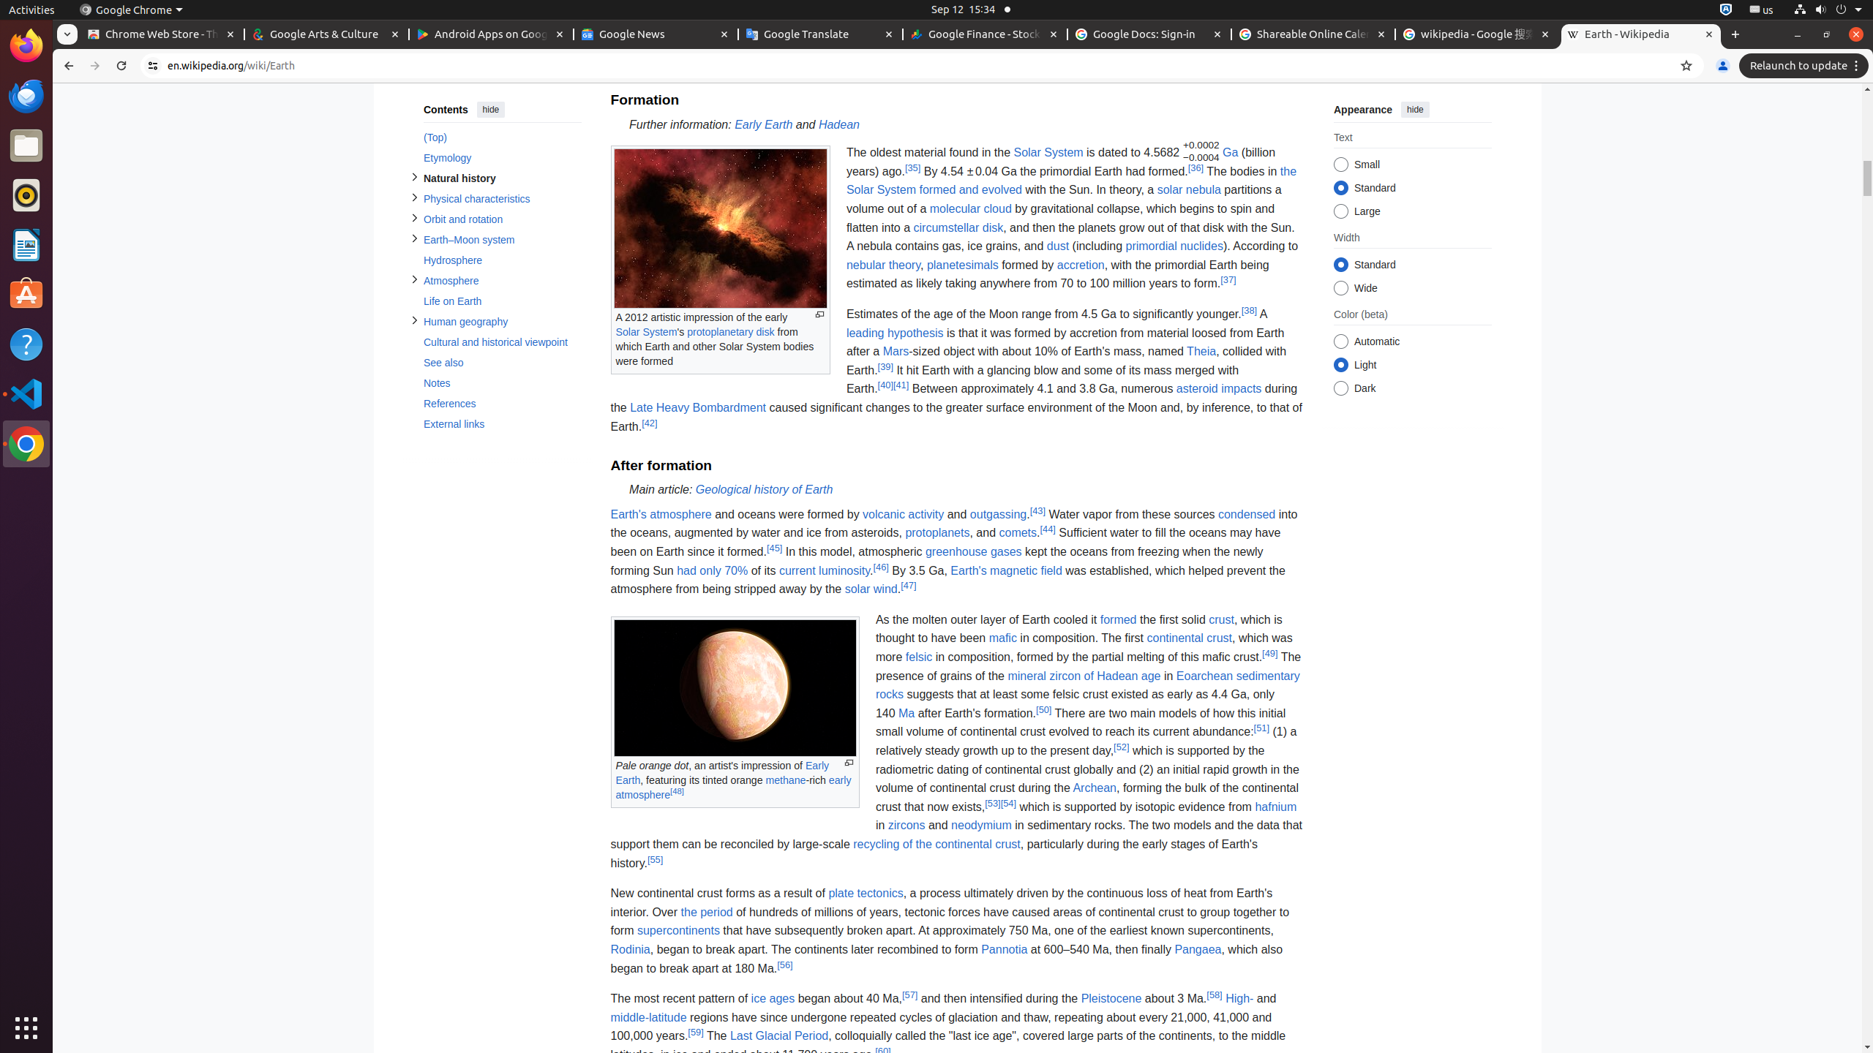  I want to click on Toggle Orbit and rotation subsection, so click(414, 218).